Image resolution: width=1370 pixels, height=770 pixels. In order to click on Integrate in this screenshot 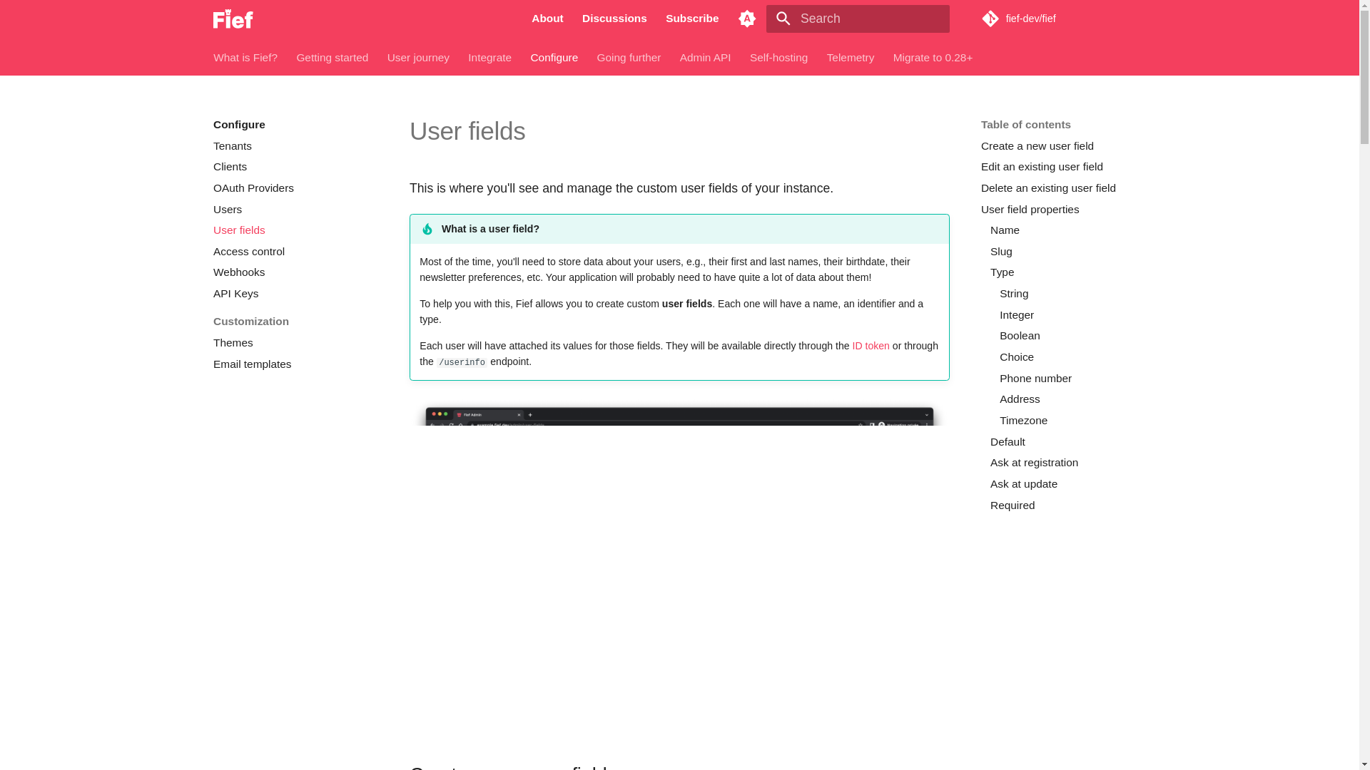, I will do `click(489, 57)`.